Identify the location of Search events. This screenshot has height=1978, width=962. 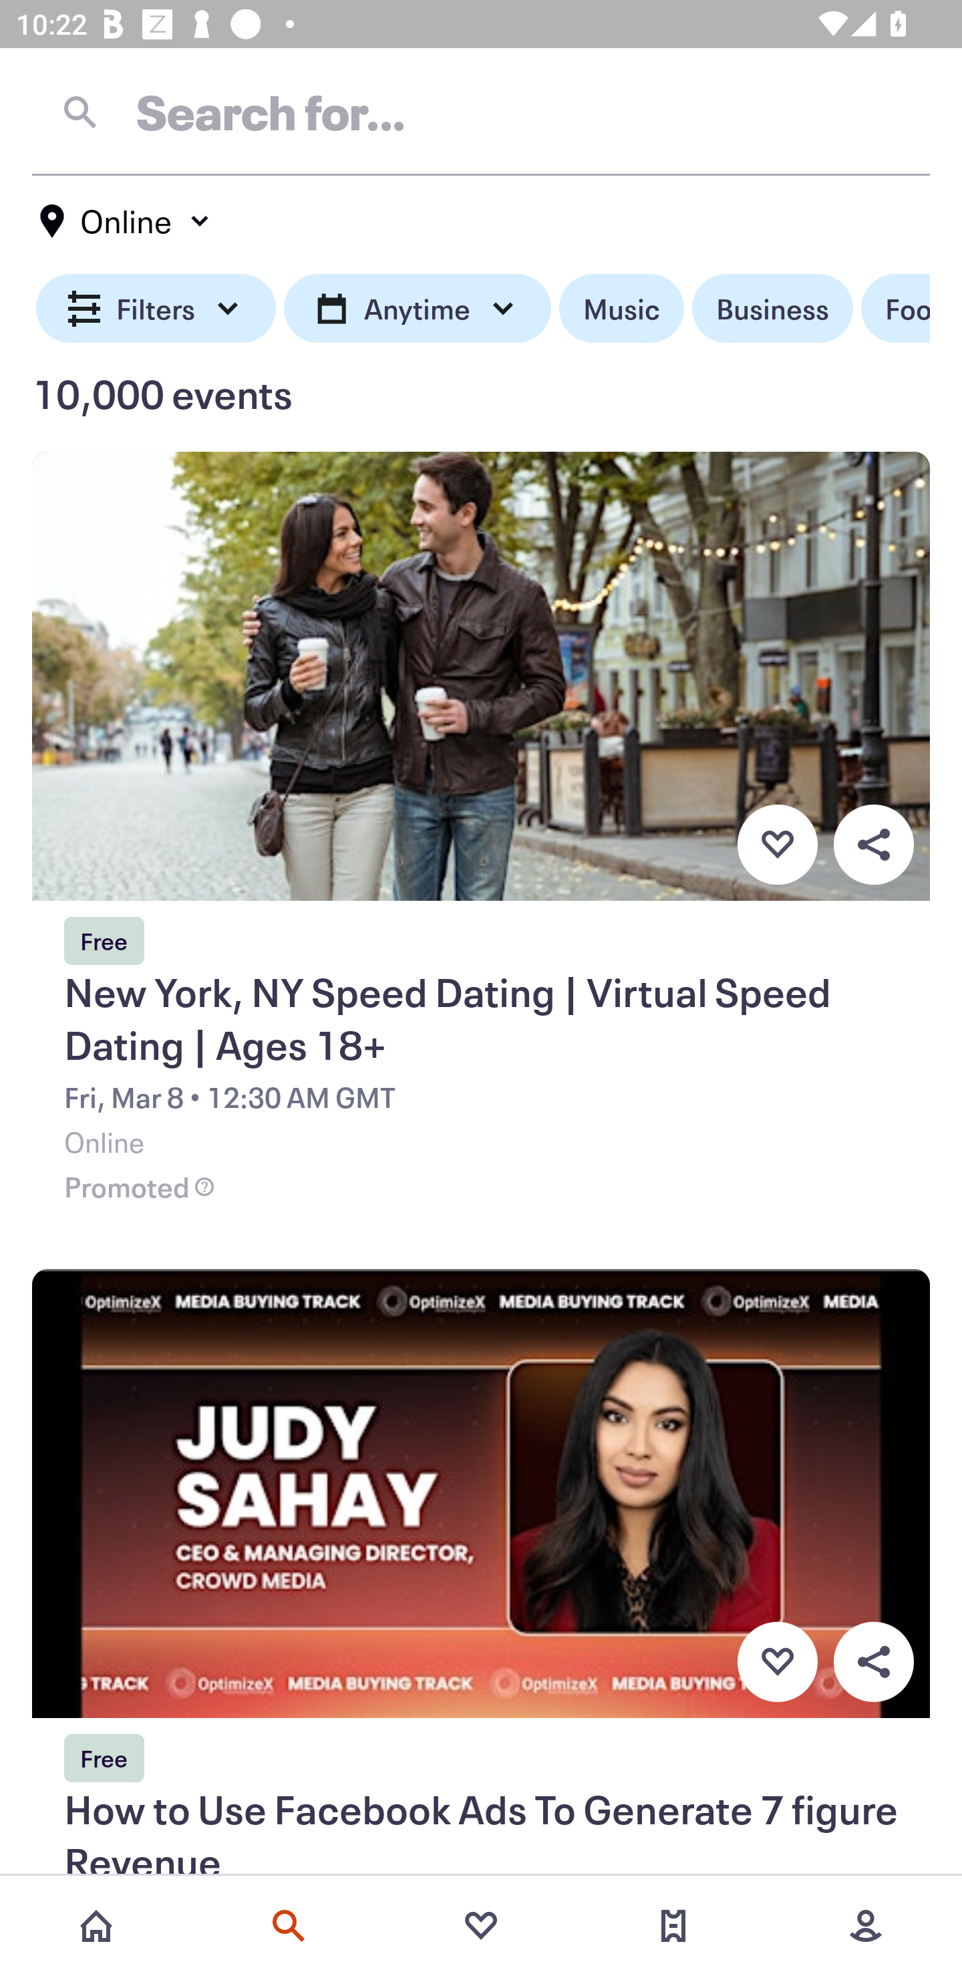
(289, 1926).